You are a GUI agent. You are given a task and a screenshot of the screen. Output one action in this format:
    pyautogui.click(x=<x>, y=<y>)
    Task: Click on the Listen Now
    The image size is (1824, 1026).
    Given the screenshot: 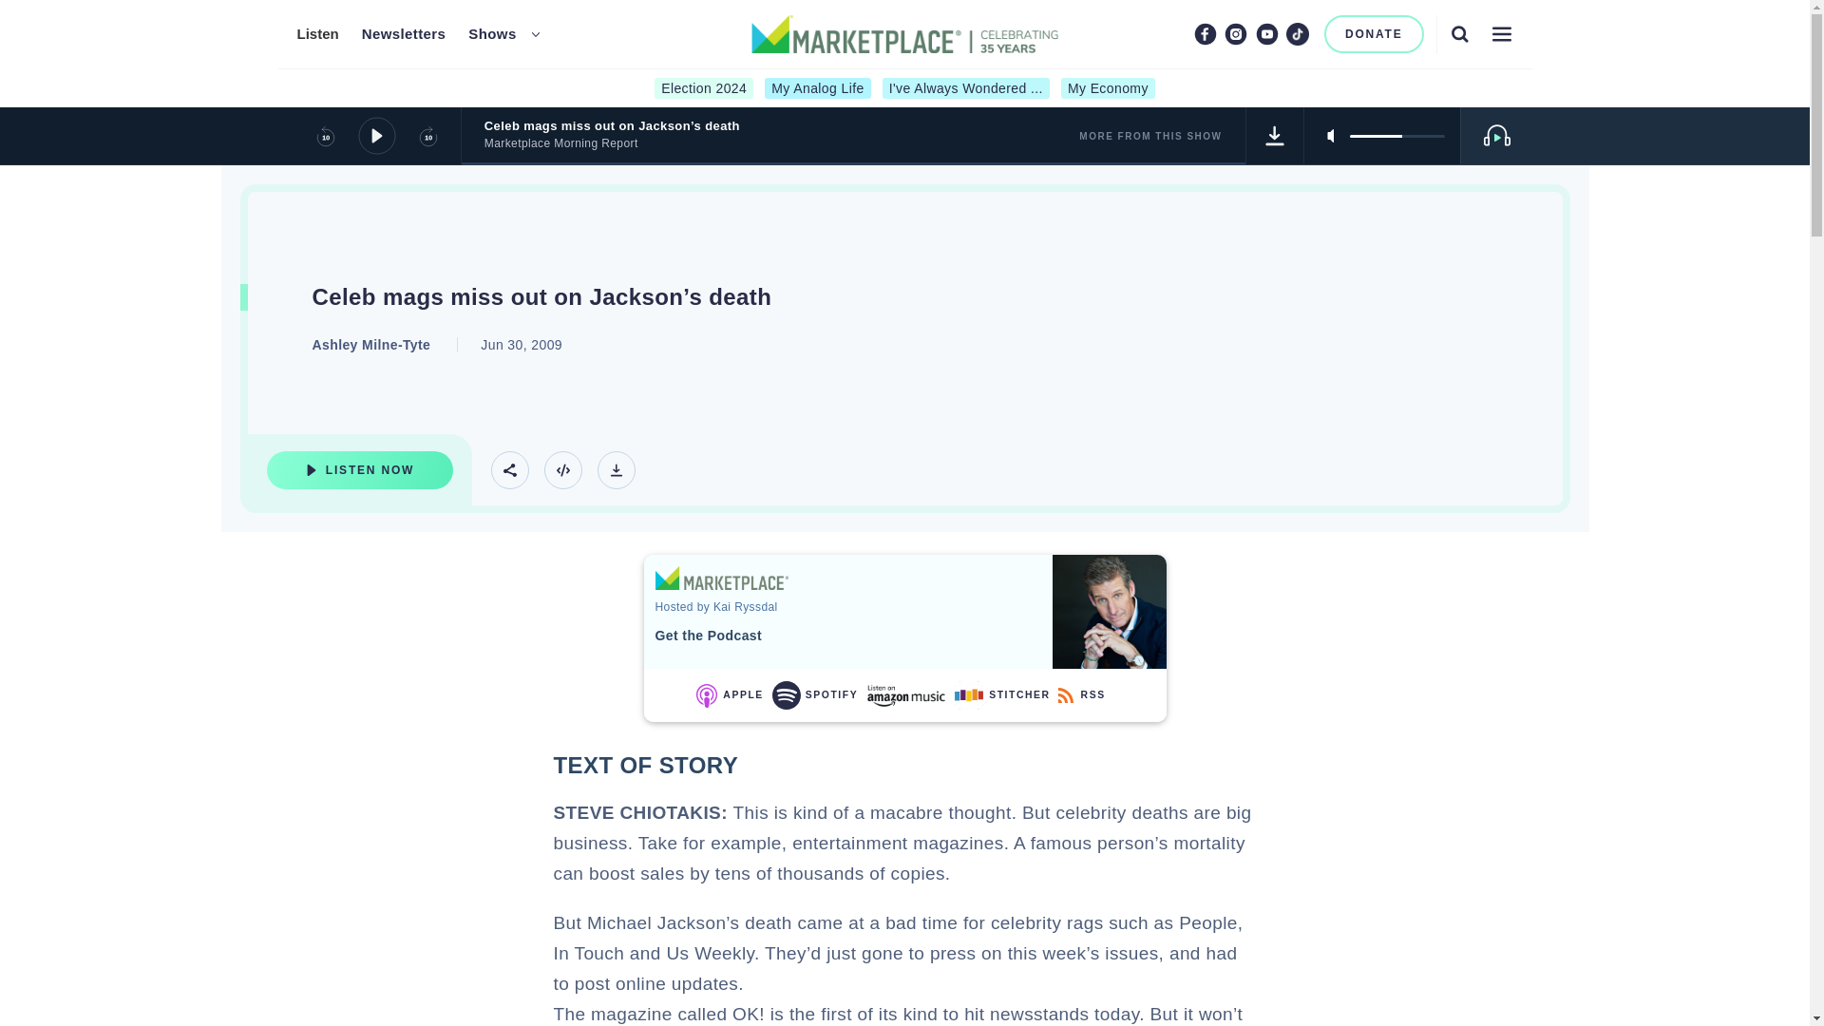 What is the action you would take?
    pyautogui.click(x=359, y=469)
    